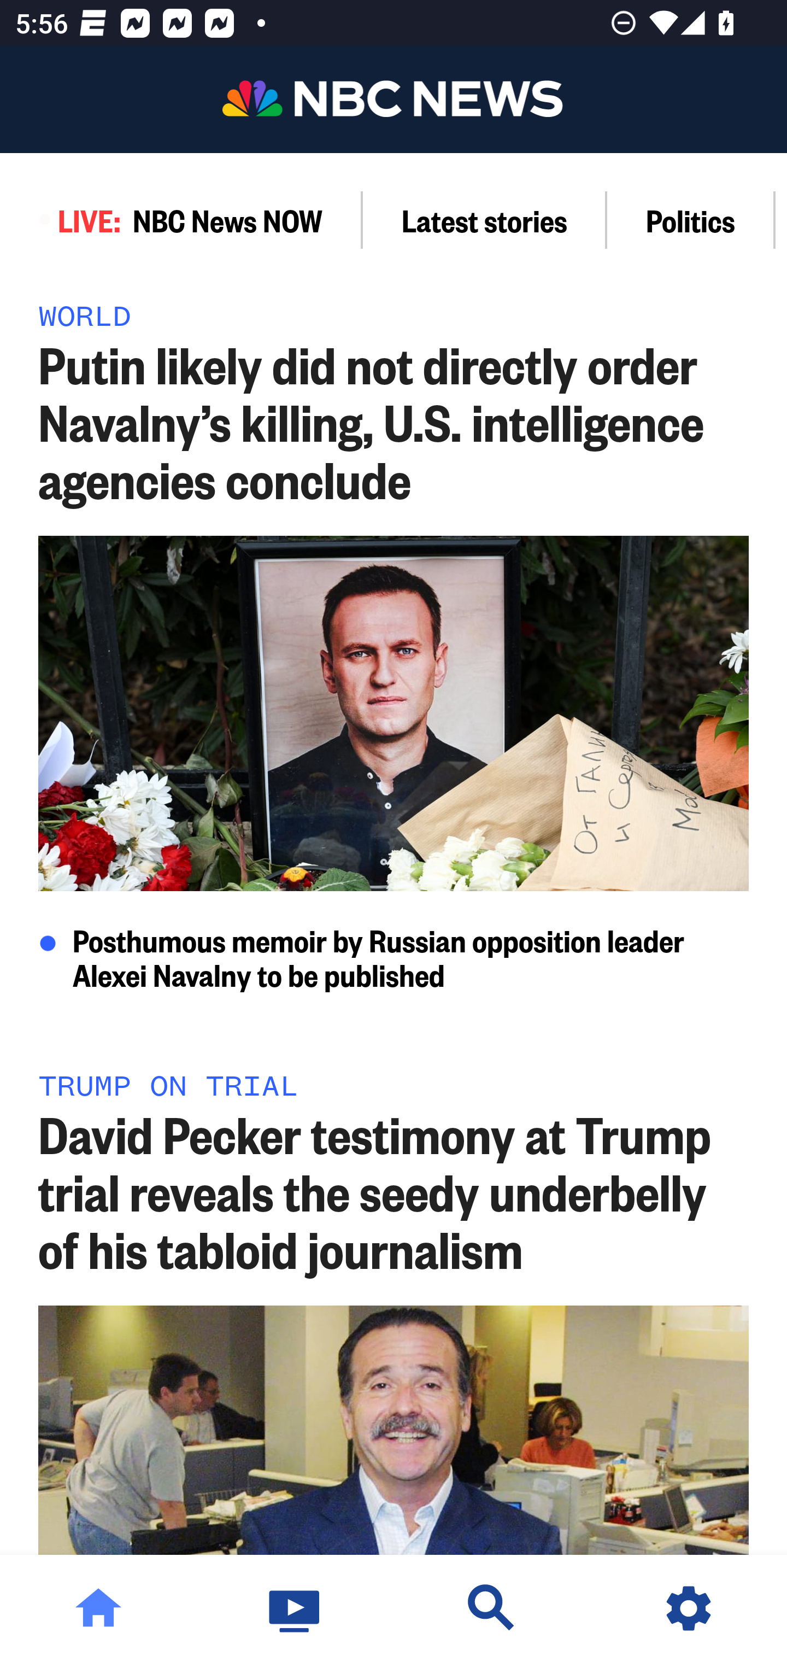 Image resolution: width=787 pixels, height=1662 pixels. I want to click on Watch, so click(295, 1608).